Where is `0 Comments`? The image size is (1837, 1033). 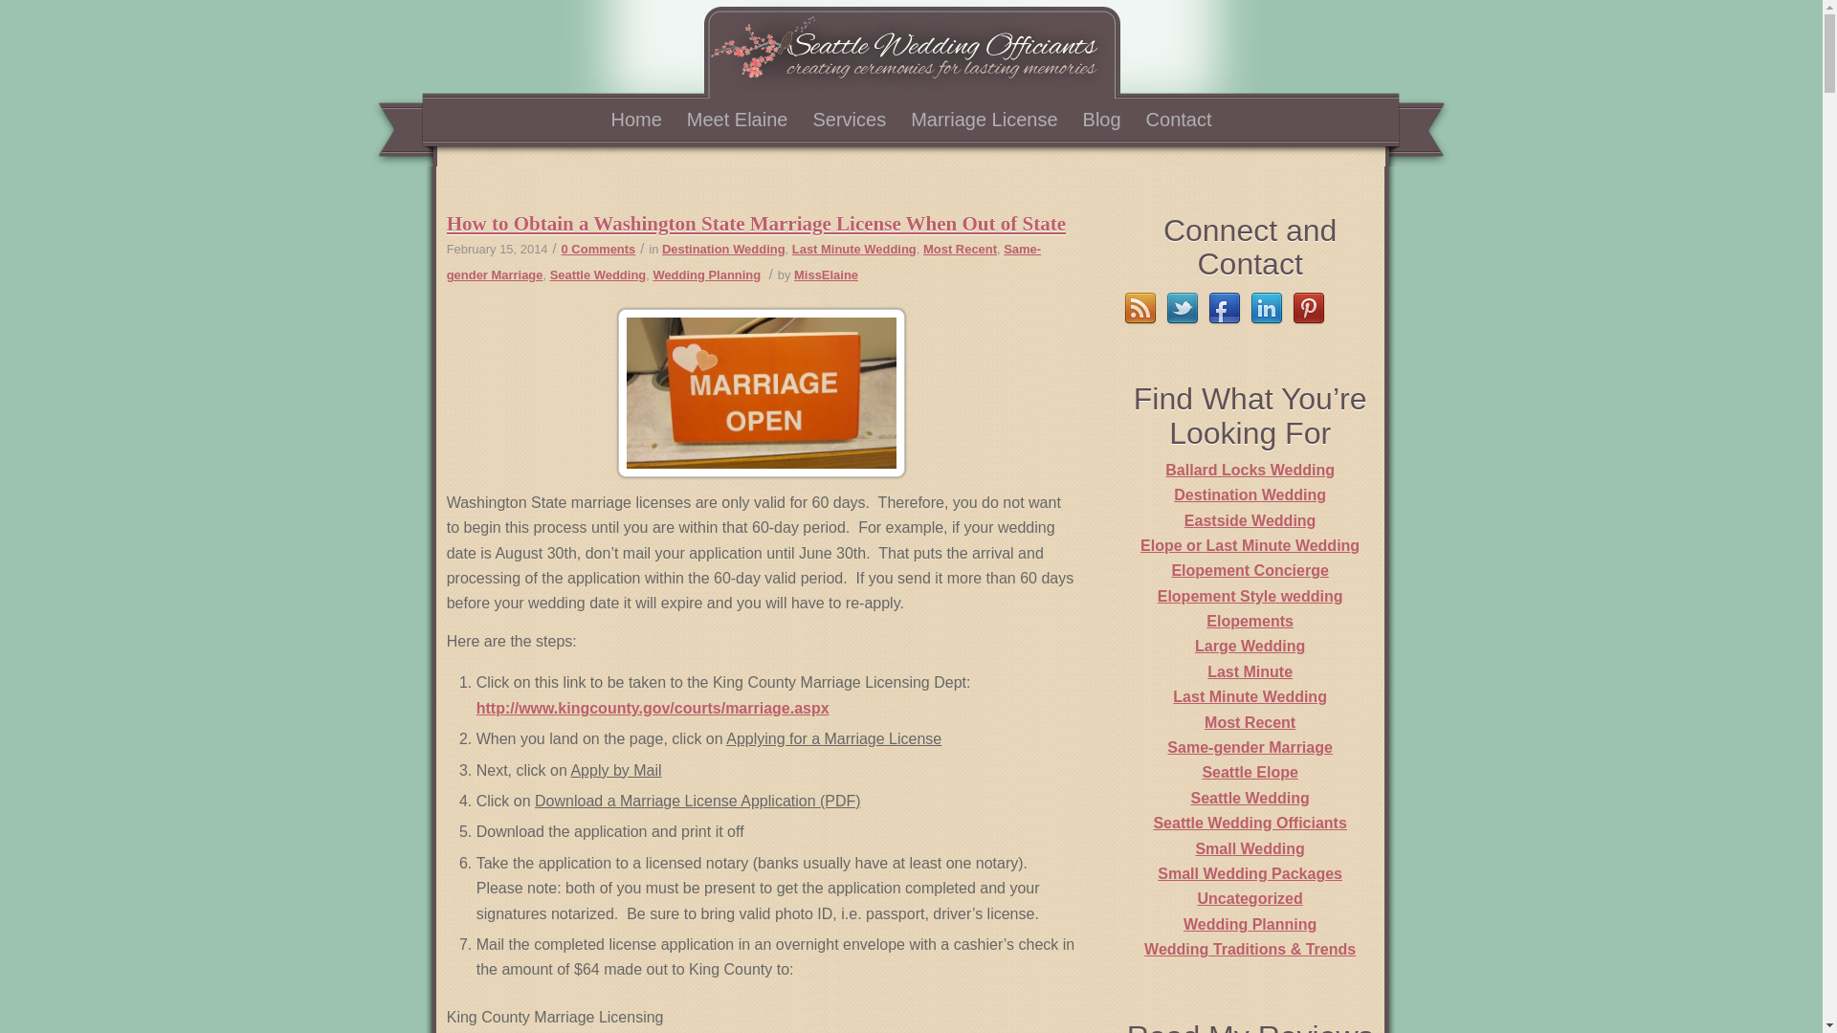 0 Comments is located at coordinates (599, 249).